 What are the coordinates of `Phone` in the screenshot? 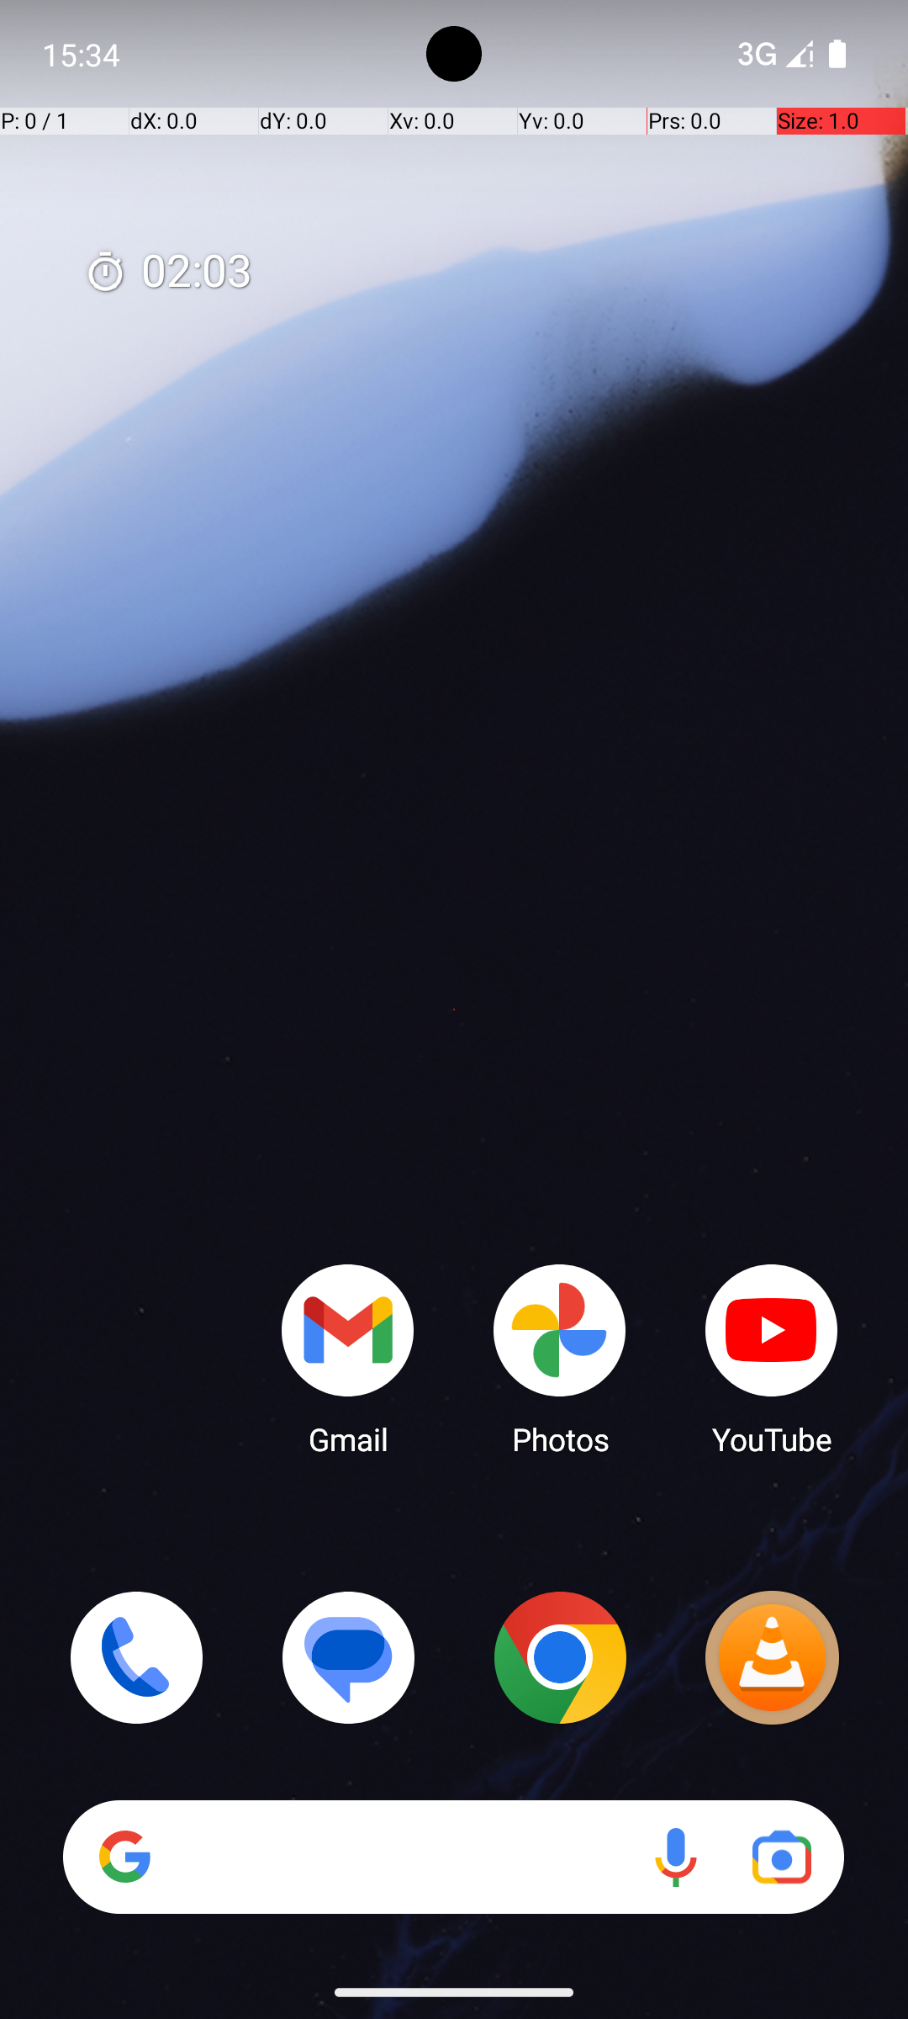 It's located at (136, 1657).